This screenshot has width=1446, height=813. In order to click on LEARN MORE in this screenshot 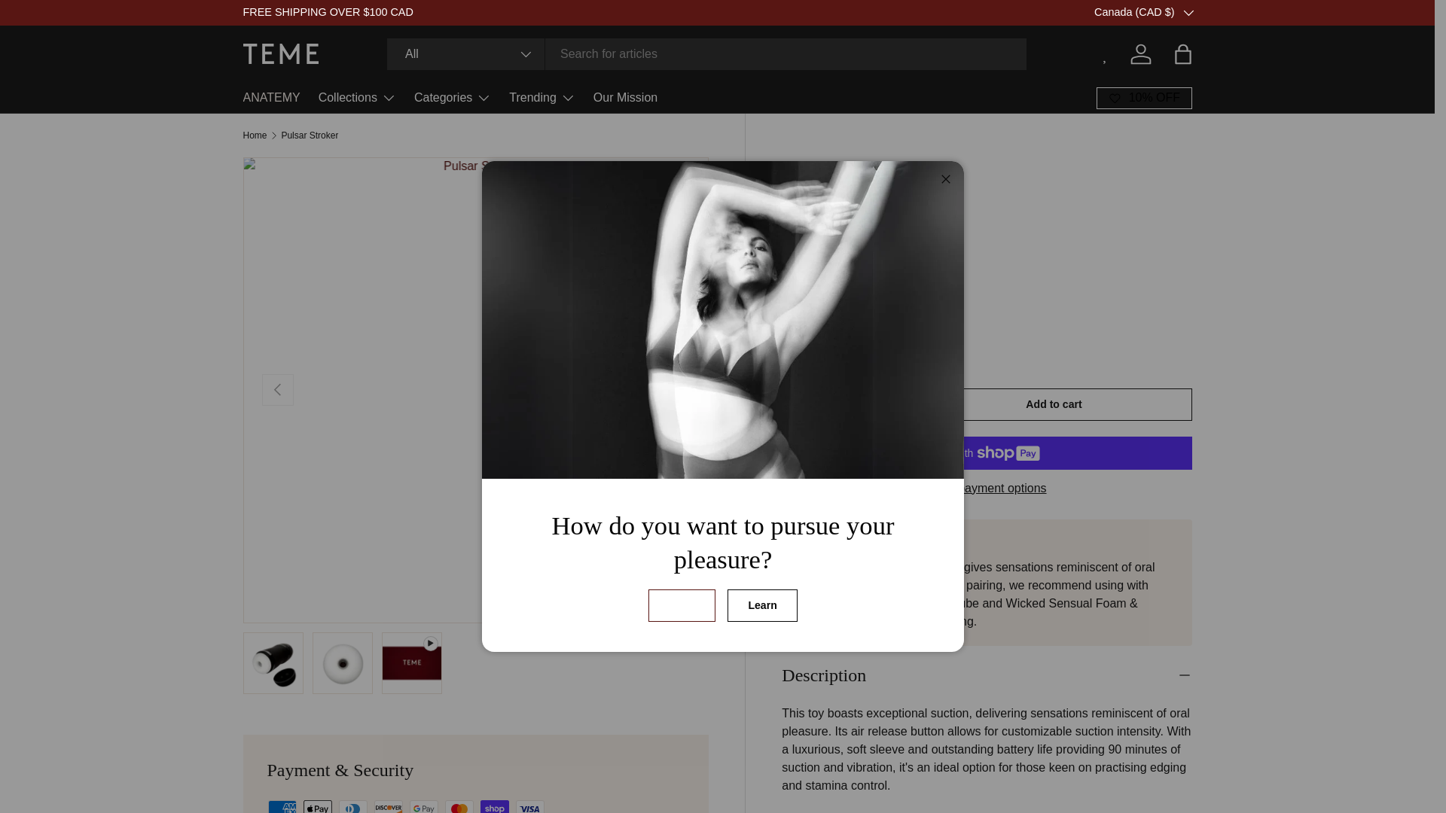, I will do `click(1215, 11)`.